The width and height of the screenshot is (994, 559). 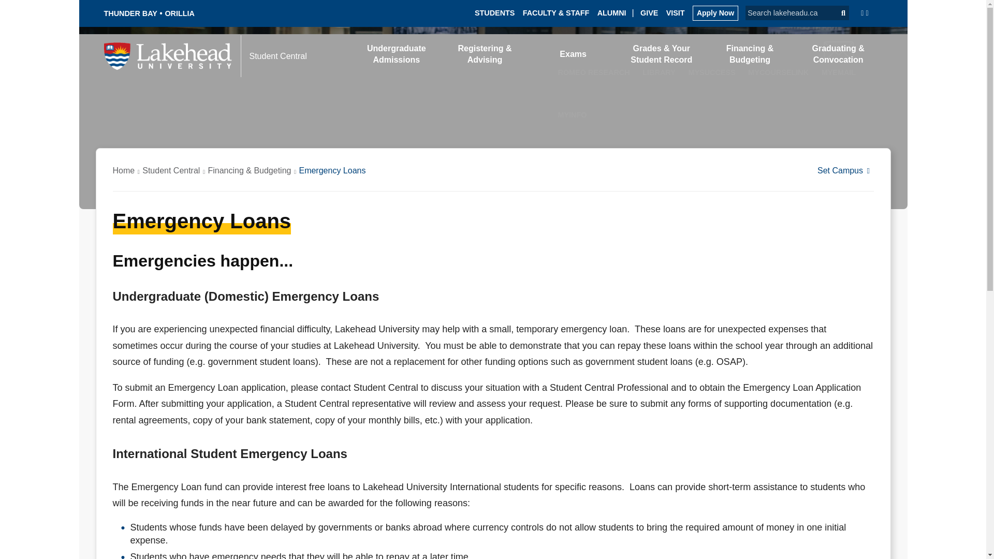 I want to click on MYSUCCESS, so click(x=711, y=56).